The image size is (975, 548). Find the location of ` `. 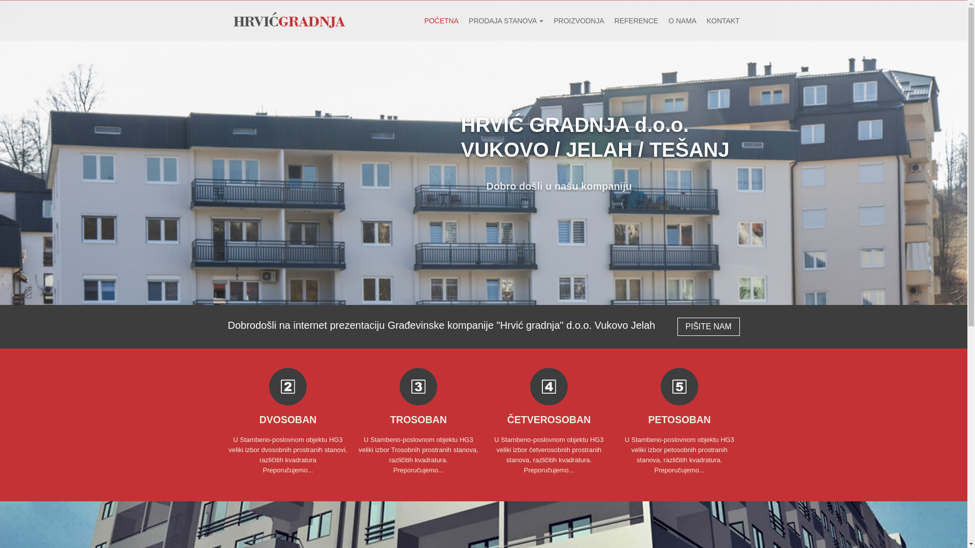

  is located at coordinates (679, 387).